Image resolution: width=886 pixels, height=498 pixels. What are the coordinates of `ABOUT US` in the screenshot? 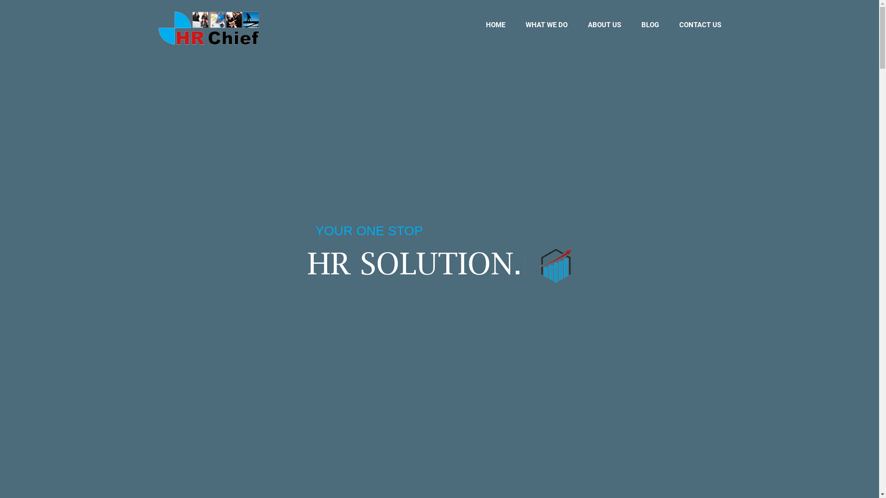 It's located at (605, 25).